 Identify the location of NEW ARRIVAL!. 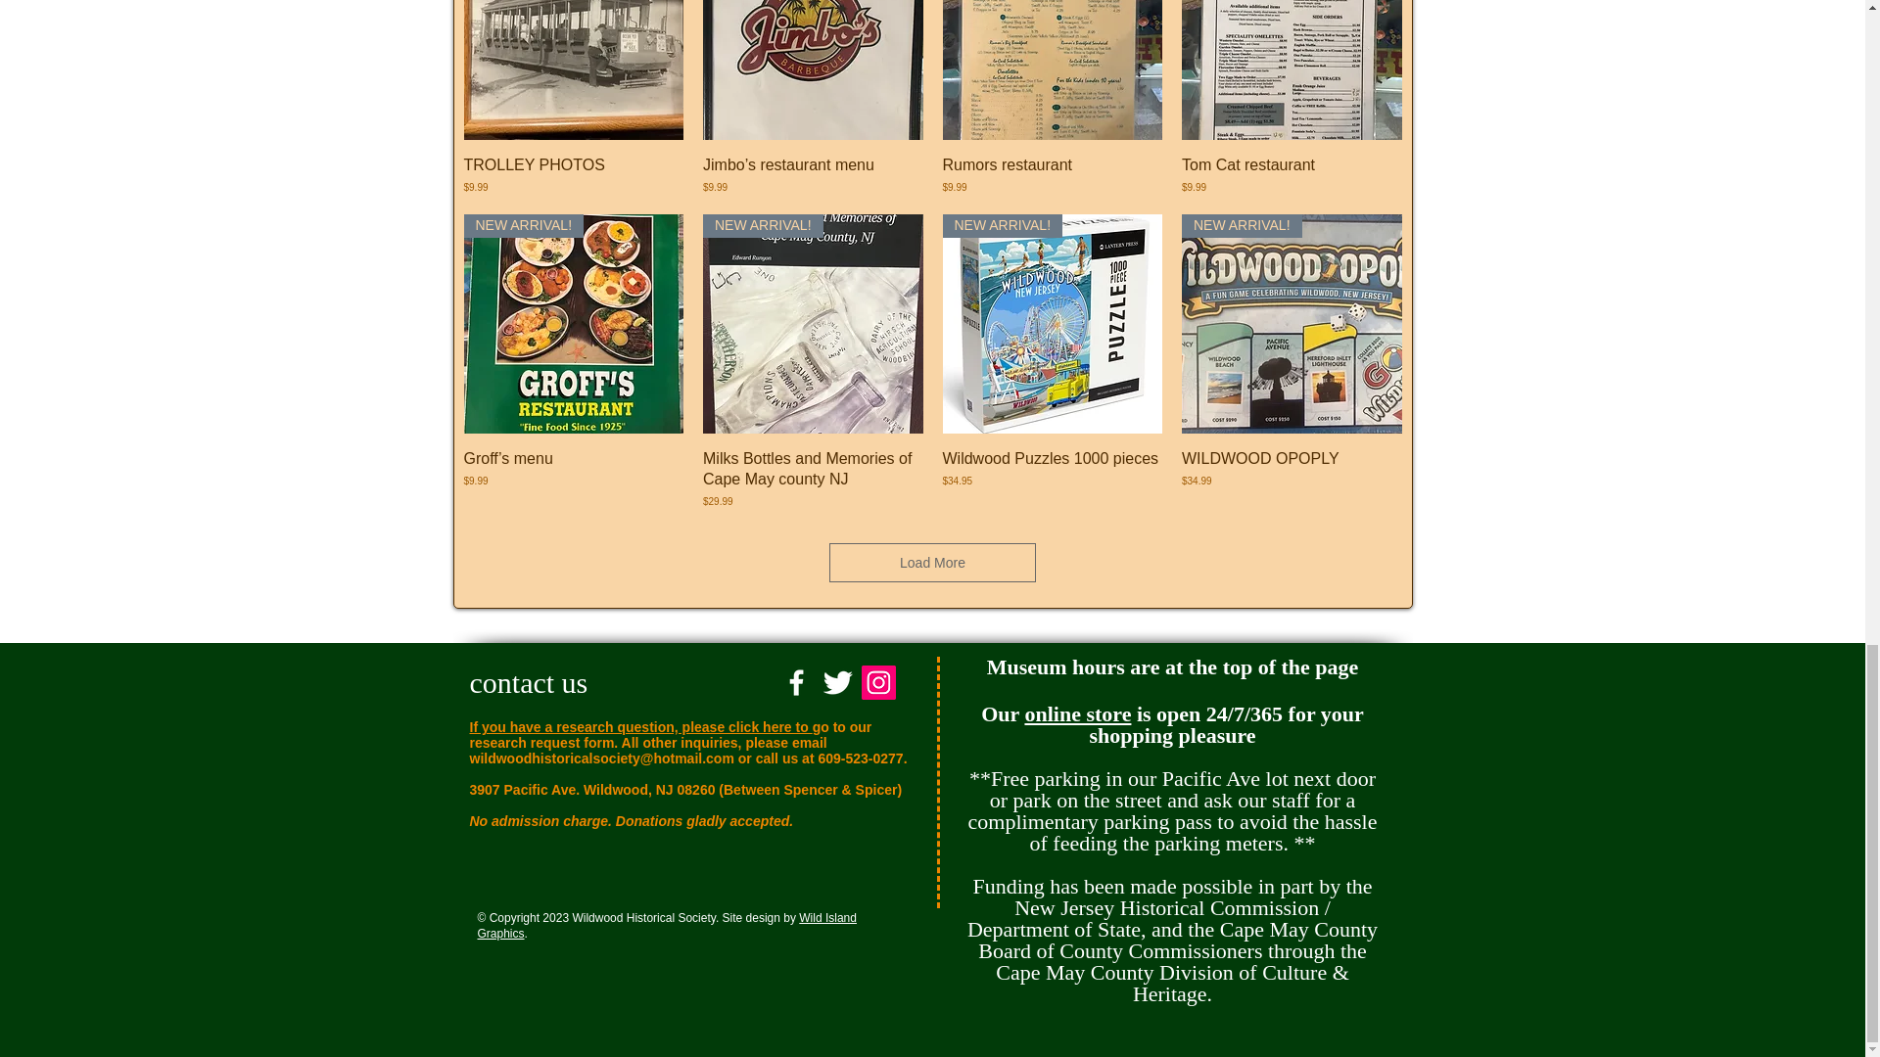
(1052, 324).